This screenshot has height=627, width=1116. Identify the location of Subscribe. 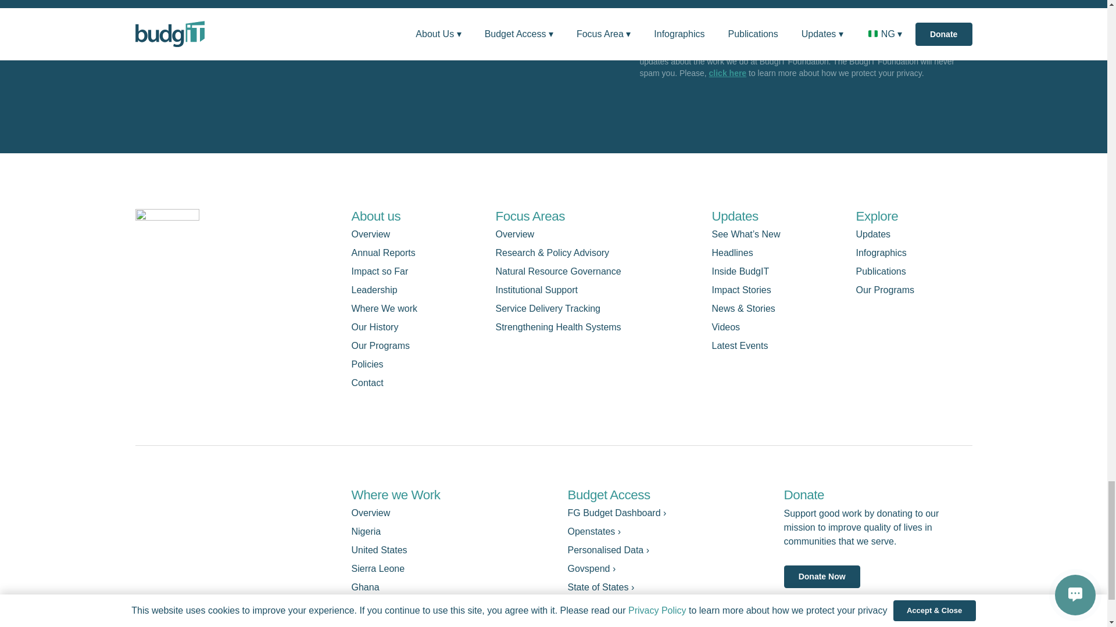
(678, 15).